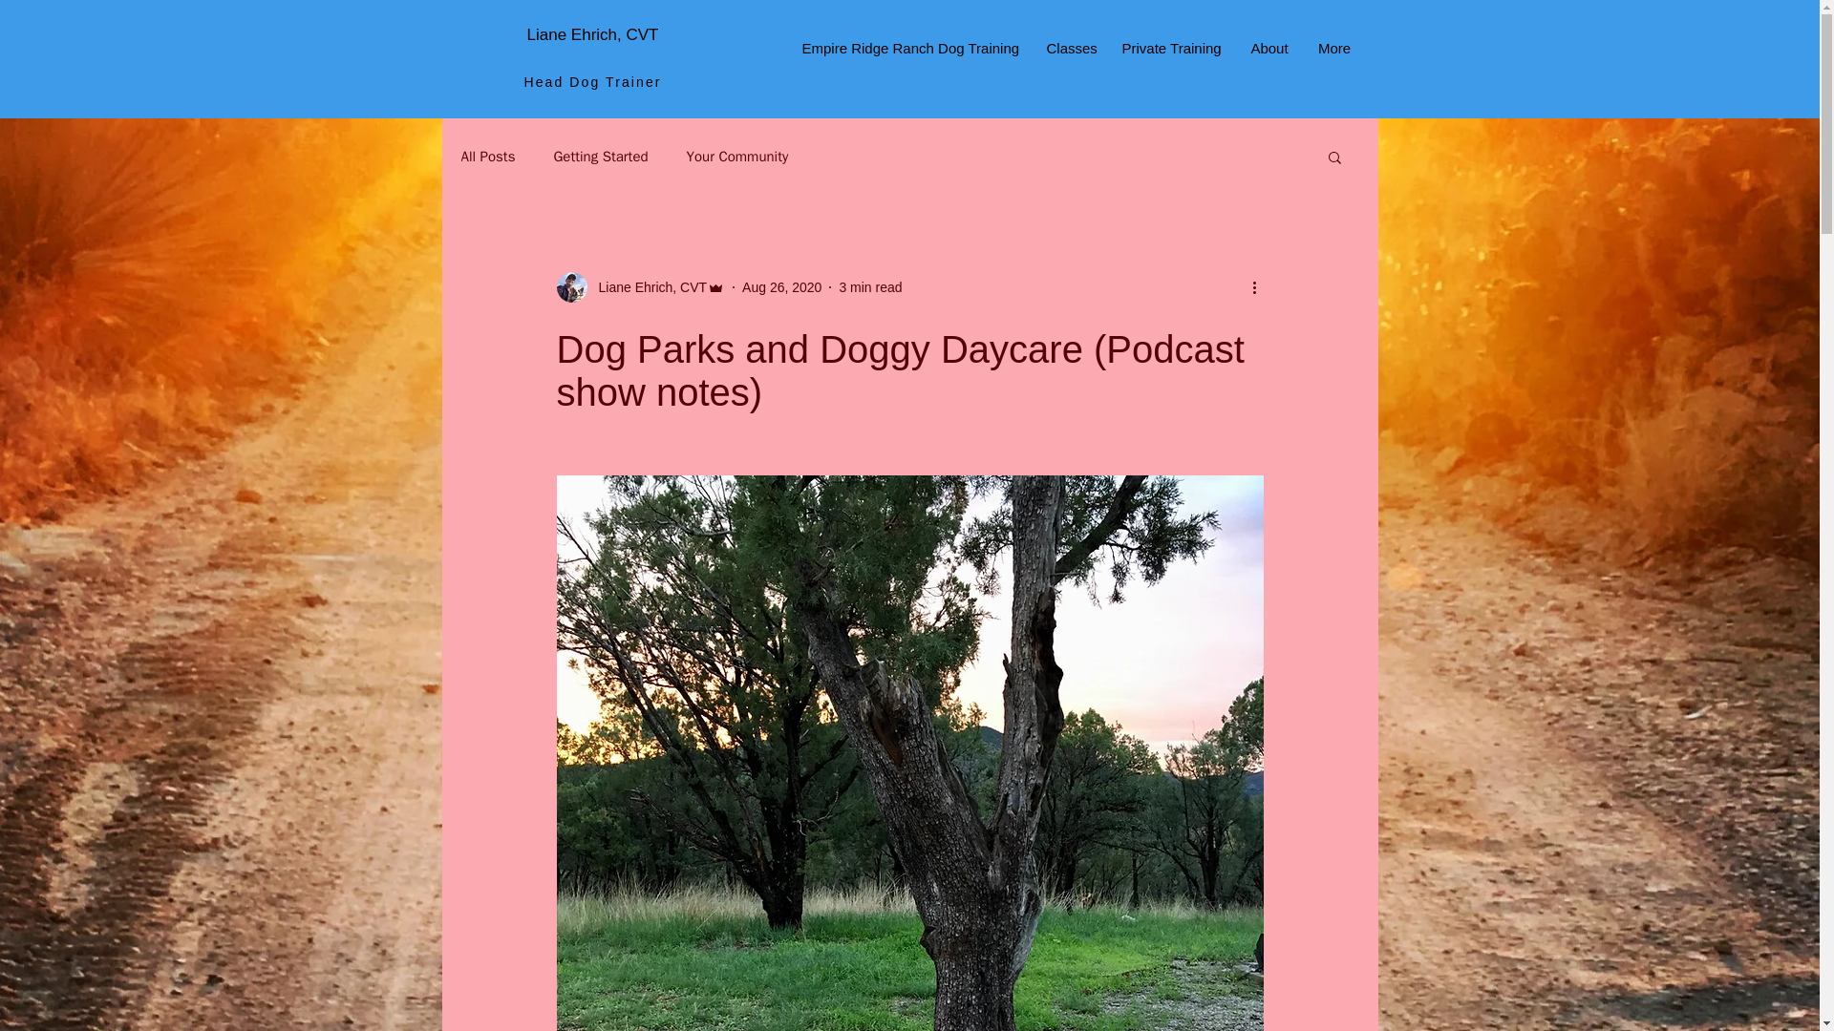 The width and height of the screenshot is (1834, 1031). I want to click on Aug 26, 2020, so click(781, 285).